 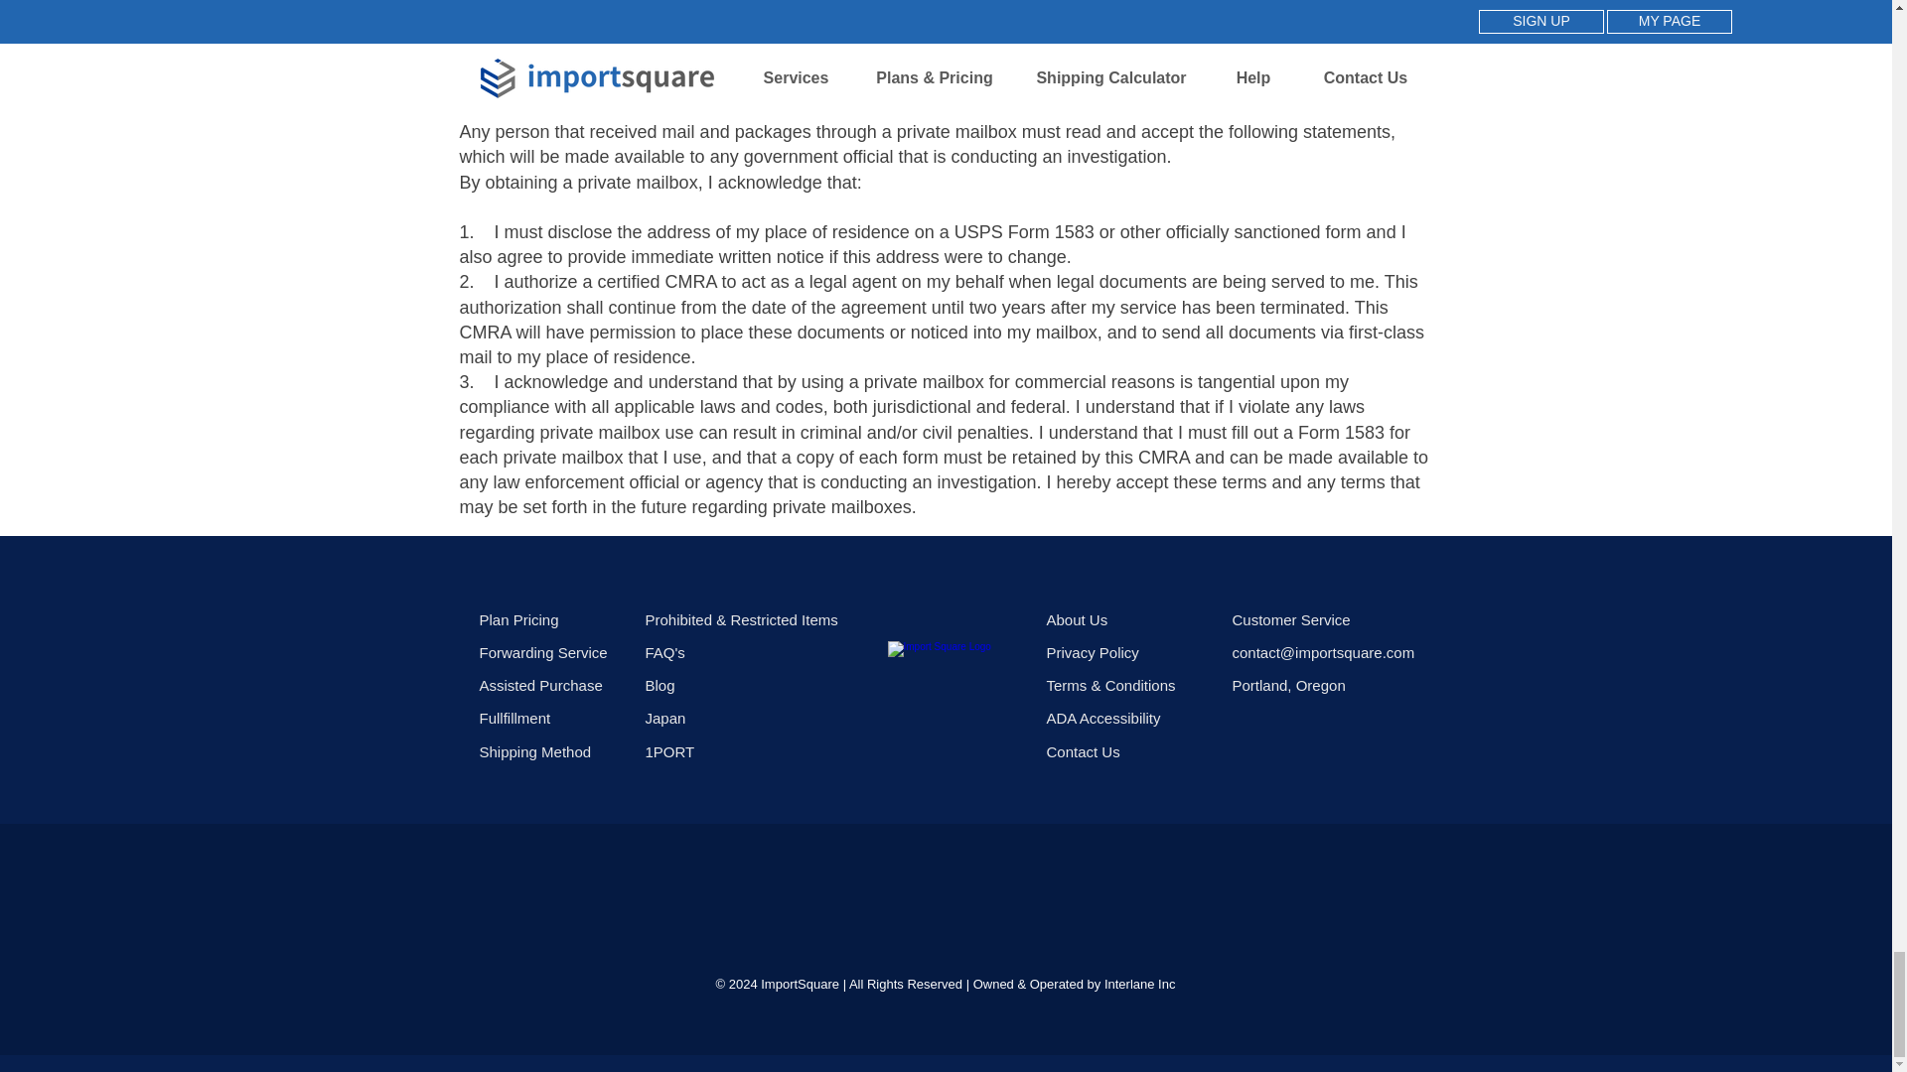 I want to click on FAQ's, so click(x=745, y=651).